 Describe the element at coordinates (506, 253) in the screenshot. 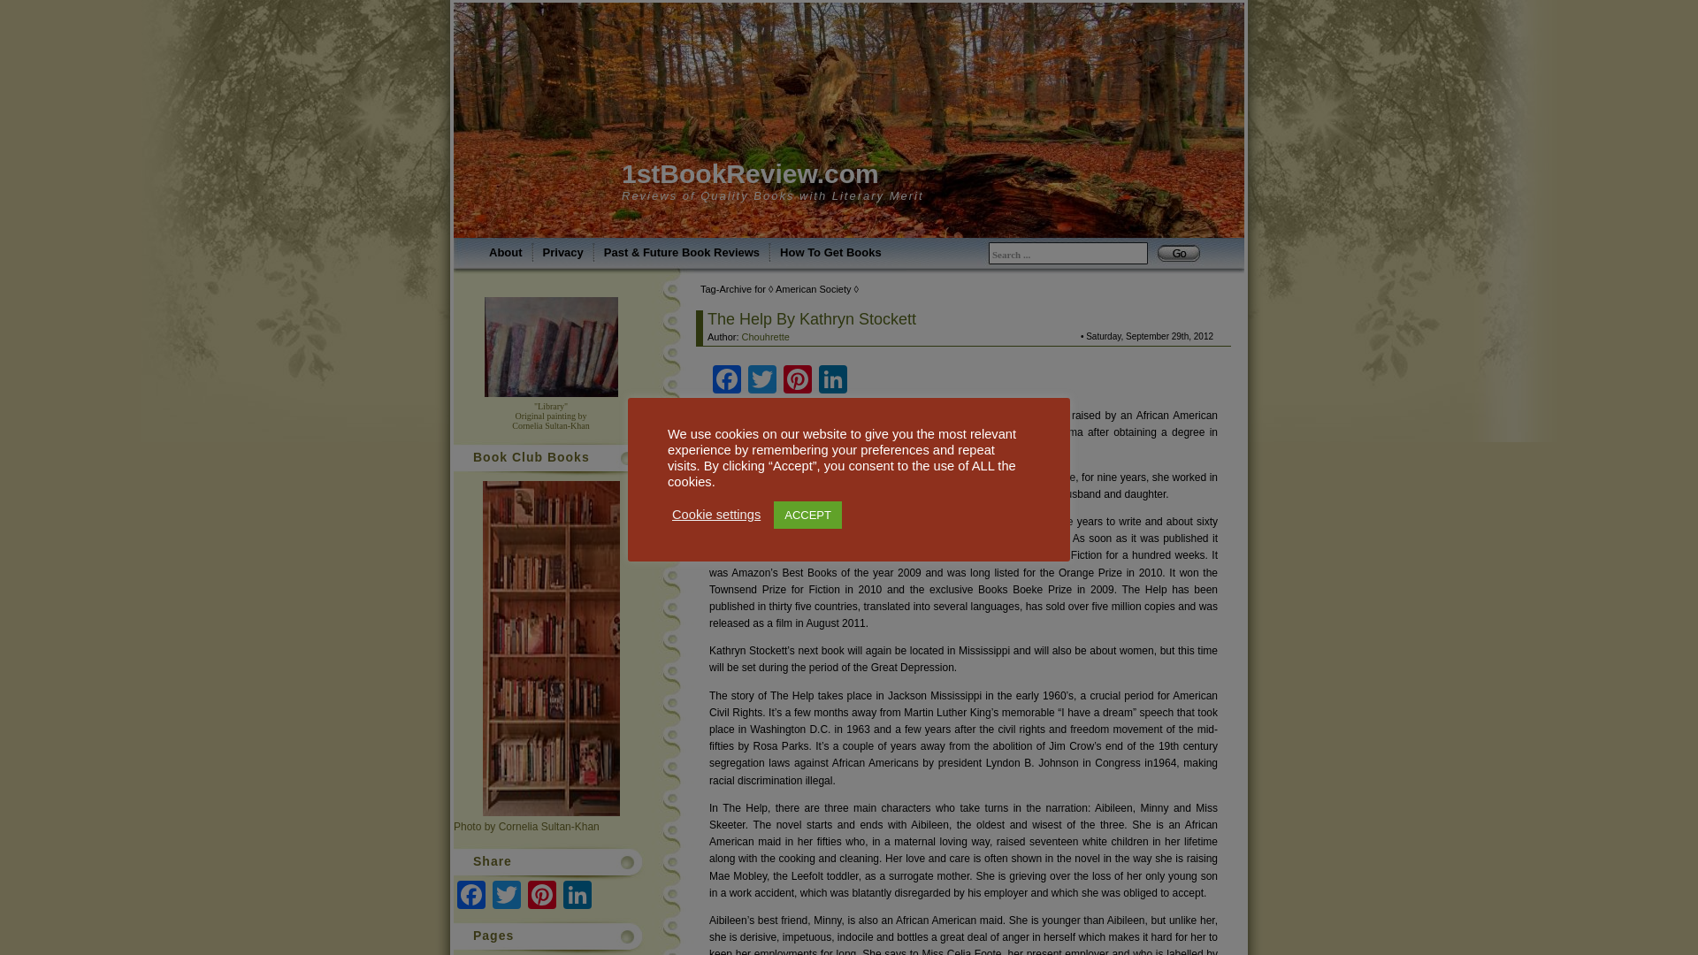

I see `About` at that location.